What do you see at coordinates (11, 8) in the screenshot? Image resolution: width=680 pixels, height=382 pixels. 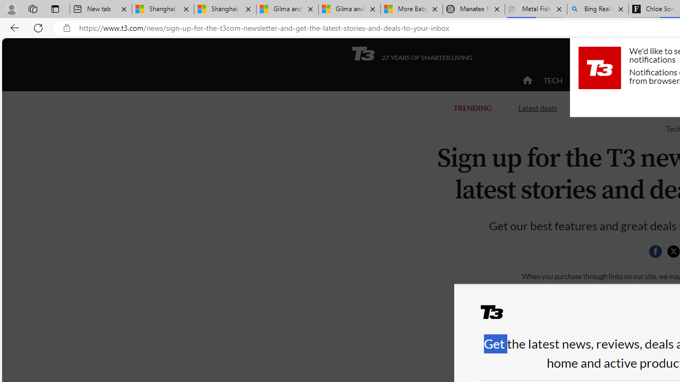 I see `Personal Profile` at bounding box center [11, 8].